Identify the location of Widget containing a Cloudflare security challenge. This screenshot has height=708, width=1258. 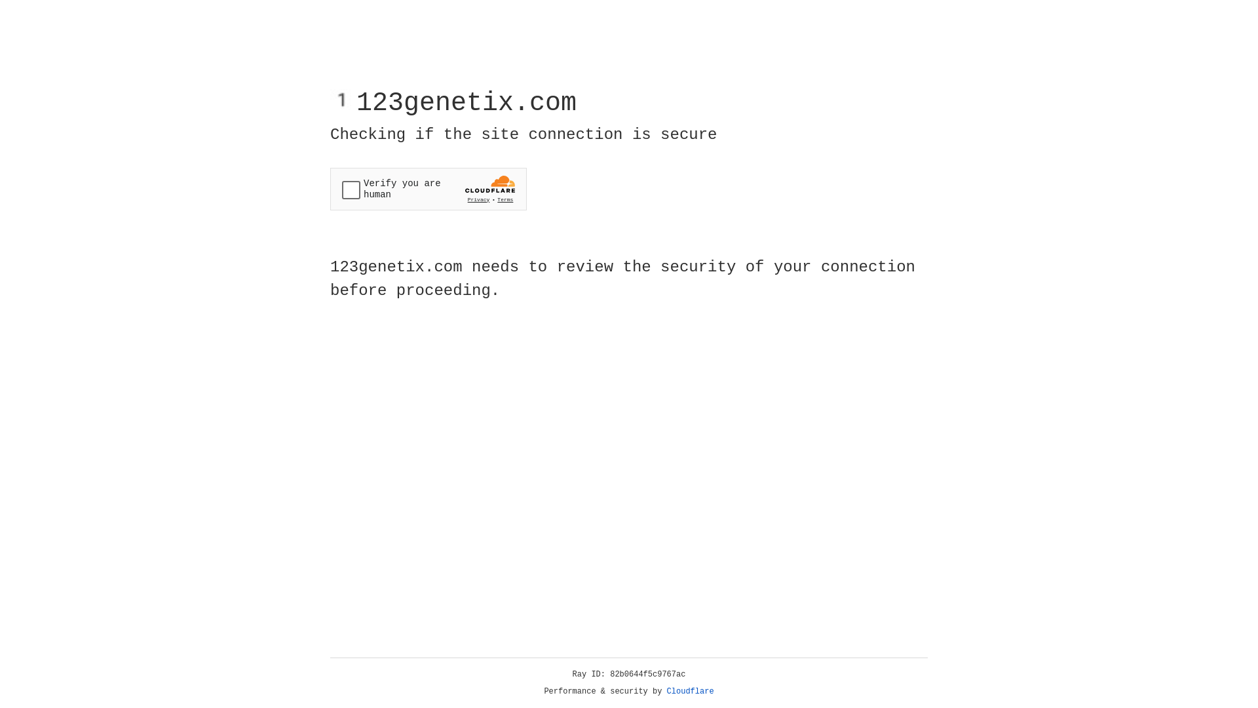
(429, 189).